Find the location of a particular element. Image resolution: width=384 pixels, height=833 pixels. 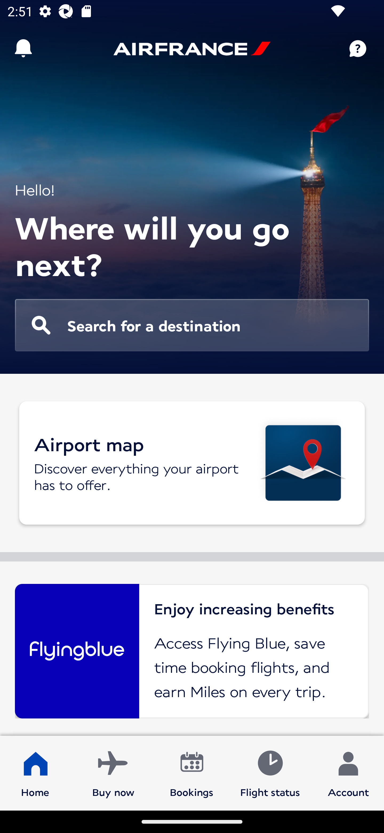

Buy now is located at coordinates (113, 773).